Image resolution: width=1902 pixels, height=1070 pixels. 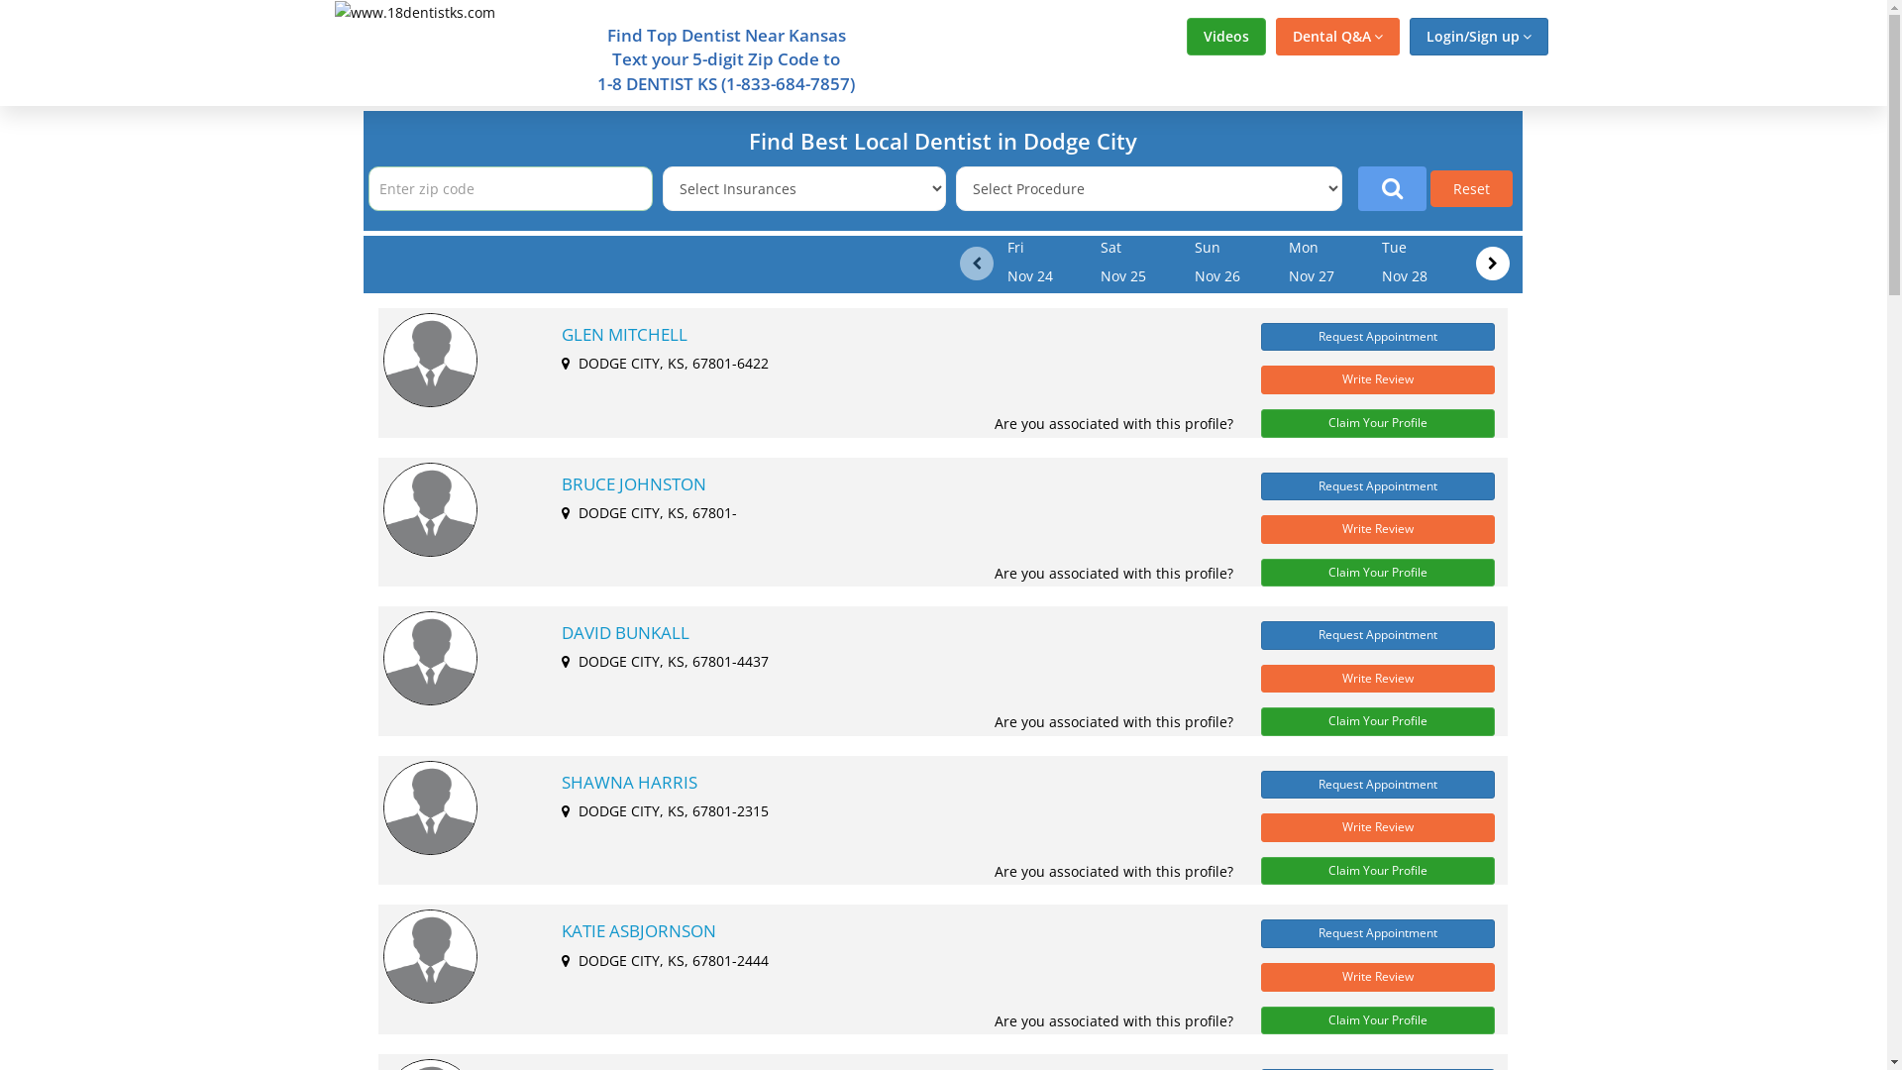 I want to click on Login/Sign up, so click(x=1478, y=37).